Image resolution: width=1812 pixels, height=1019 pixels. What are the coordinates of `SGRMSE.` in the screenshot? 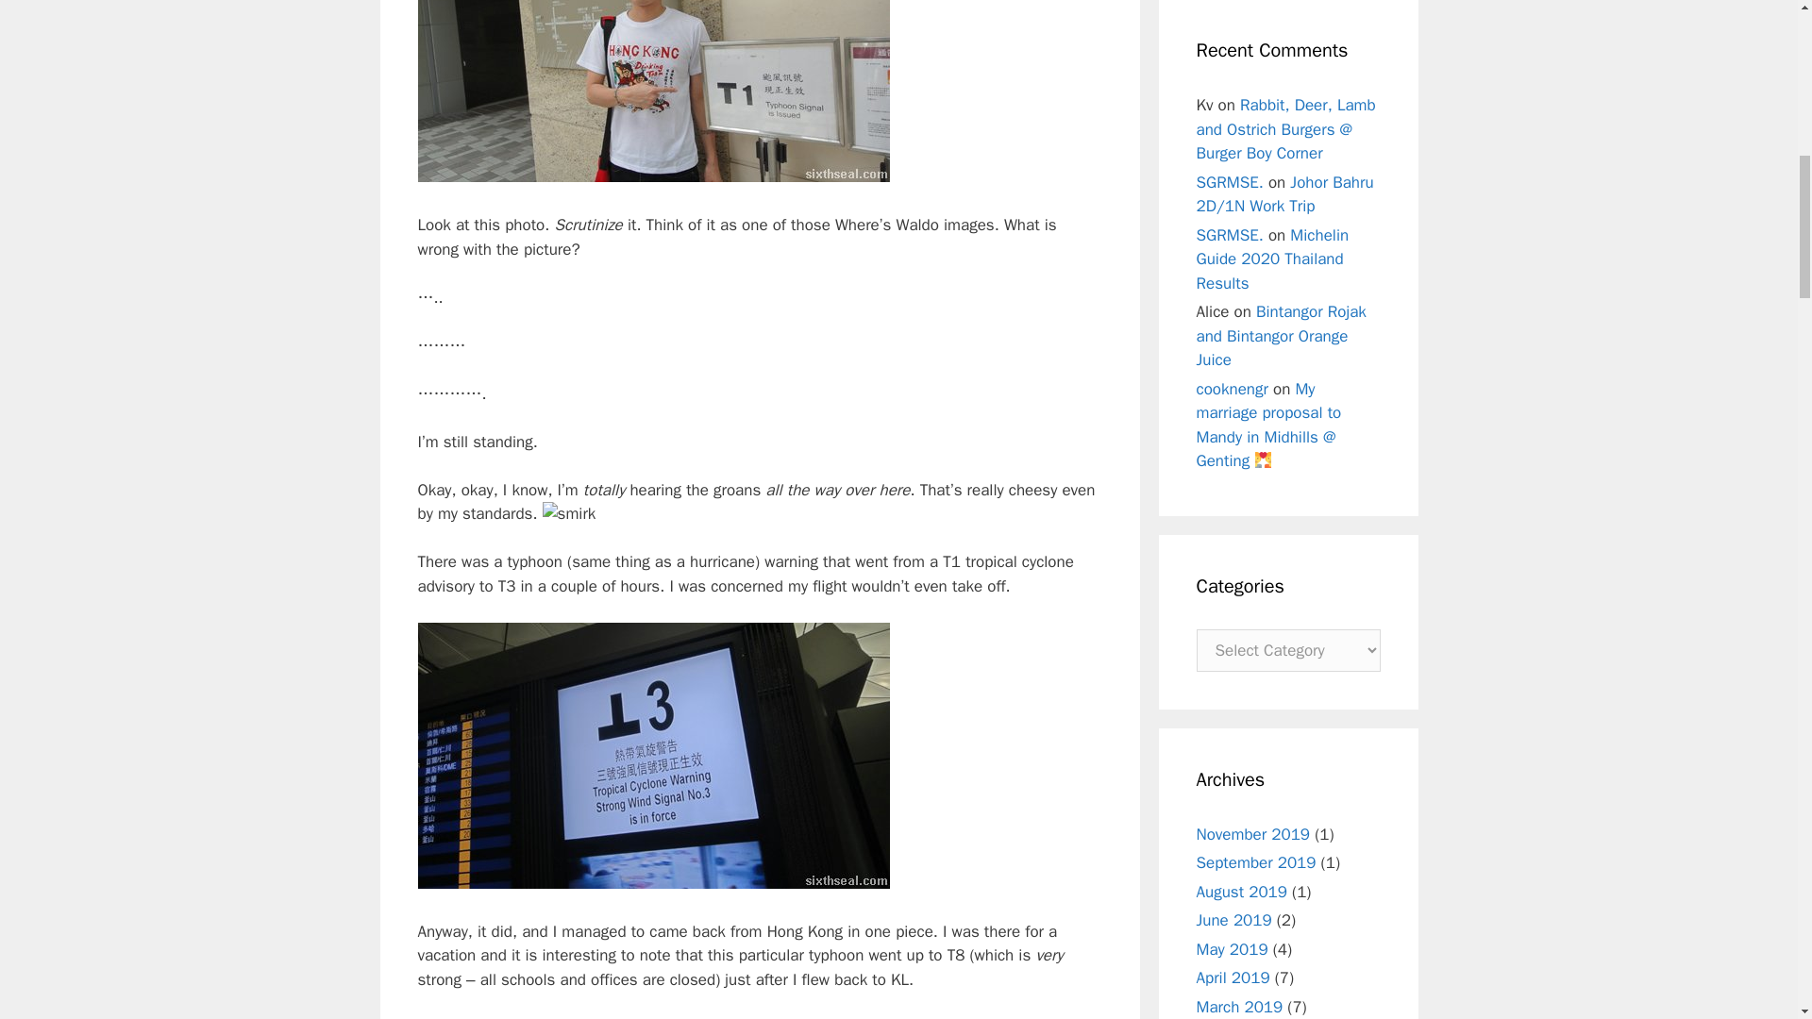 It's located at (1229, 234).